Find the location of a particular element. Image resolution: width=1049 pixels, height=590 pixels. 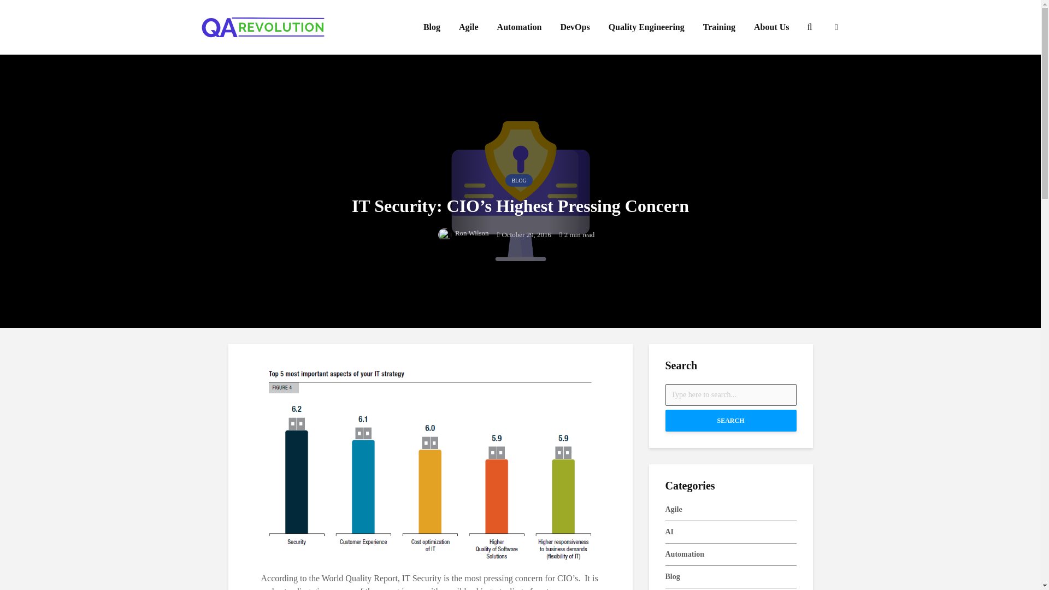

About Us is located at coordinates (771, 27).